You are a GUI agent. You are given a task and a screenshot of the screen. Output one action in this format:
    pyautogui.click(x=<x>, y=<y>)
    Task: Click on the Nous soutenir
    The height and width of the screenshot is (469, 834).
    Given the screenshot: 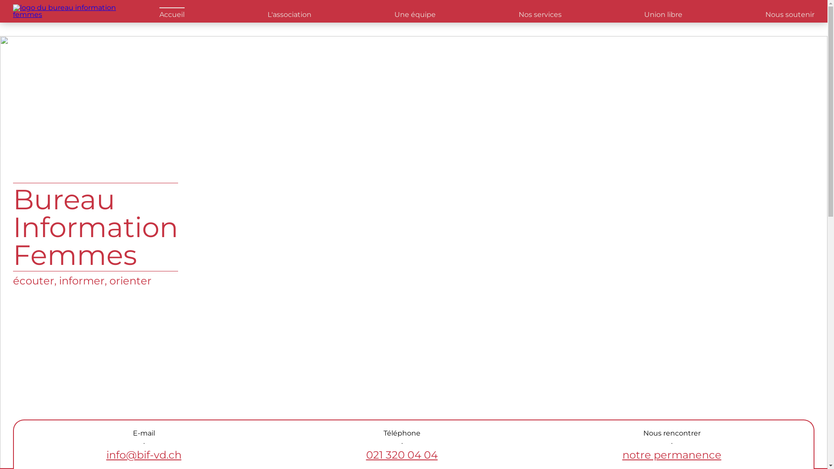 What is the action you would take?
    pyautogui.click(x=790, y=15)
    